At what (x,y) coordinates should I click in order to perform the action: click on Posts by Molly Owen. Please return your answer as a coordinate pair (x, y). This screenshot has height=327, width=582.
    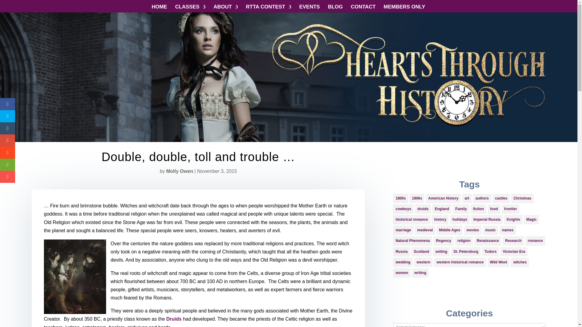
    Looking at the image, I should click on (179, 171).